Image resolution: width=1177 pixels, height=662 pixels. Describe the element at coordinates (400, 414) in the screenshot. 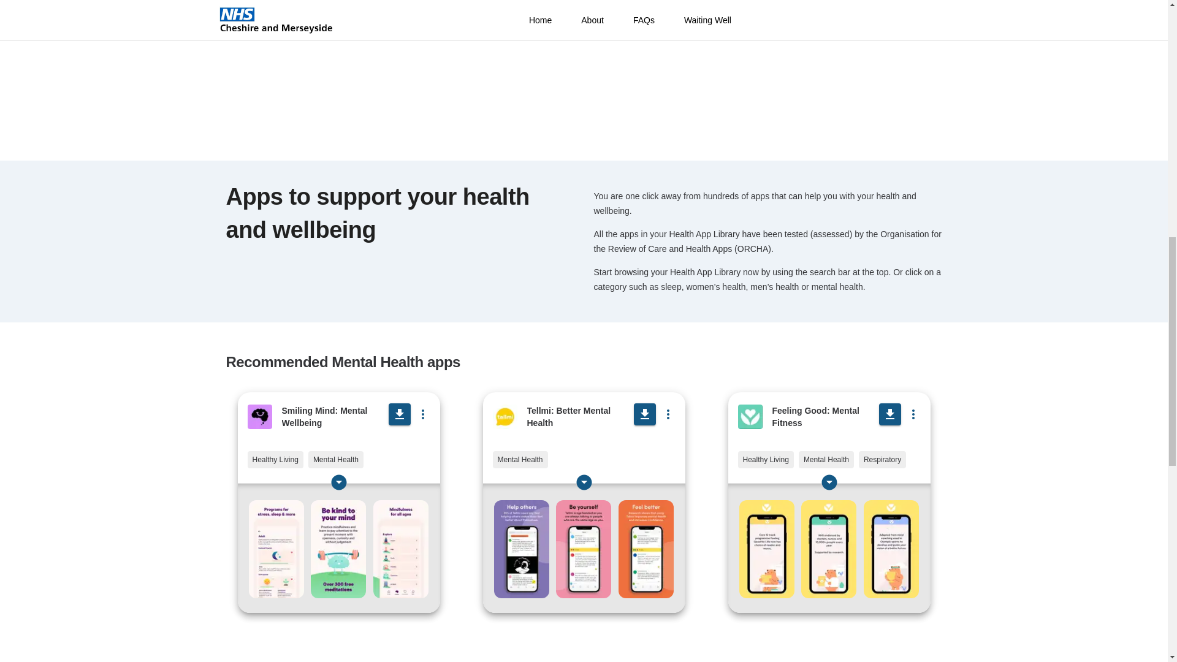

I see `Download this app` at that location.